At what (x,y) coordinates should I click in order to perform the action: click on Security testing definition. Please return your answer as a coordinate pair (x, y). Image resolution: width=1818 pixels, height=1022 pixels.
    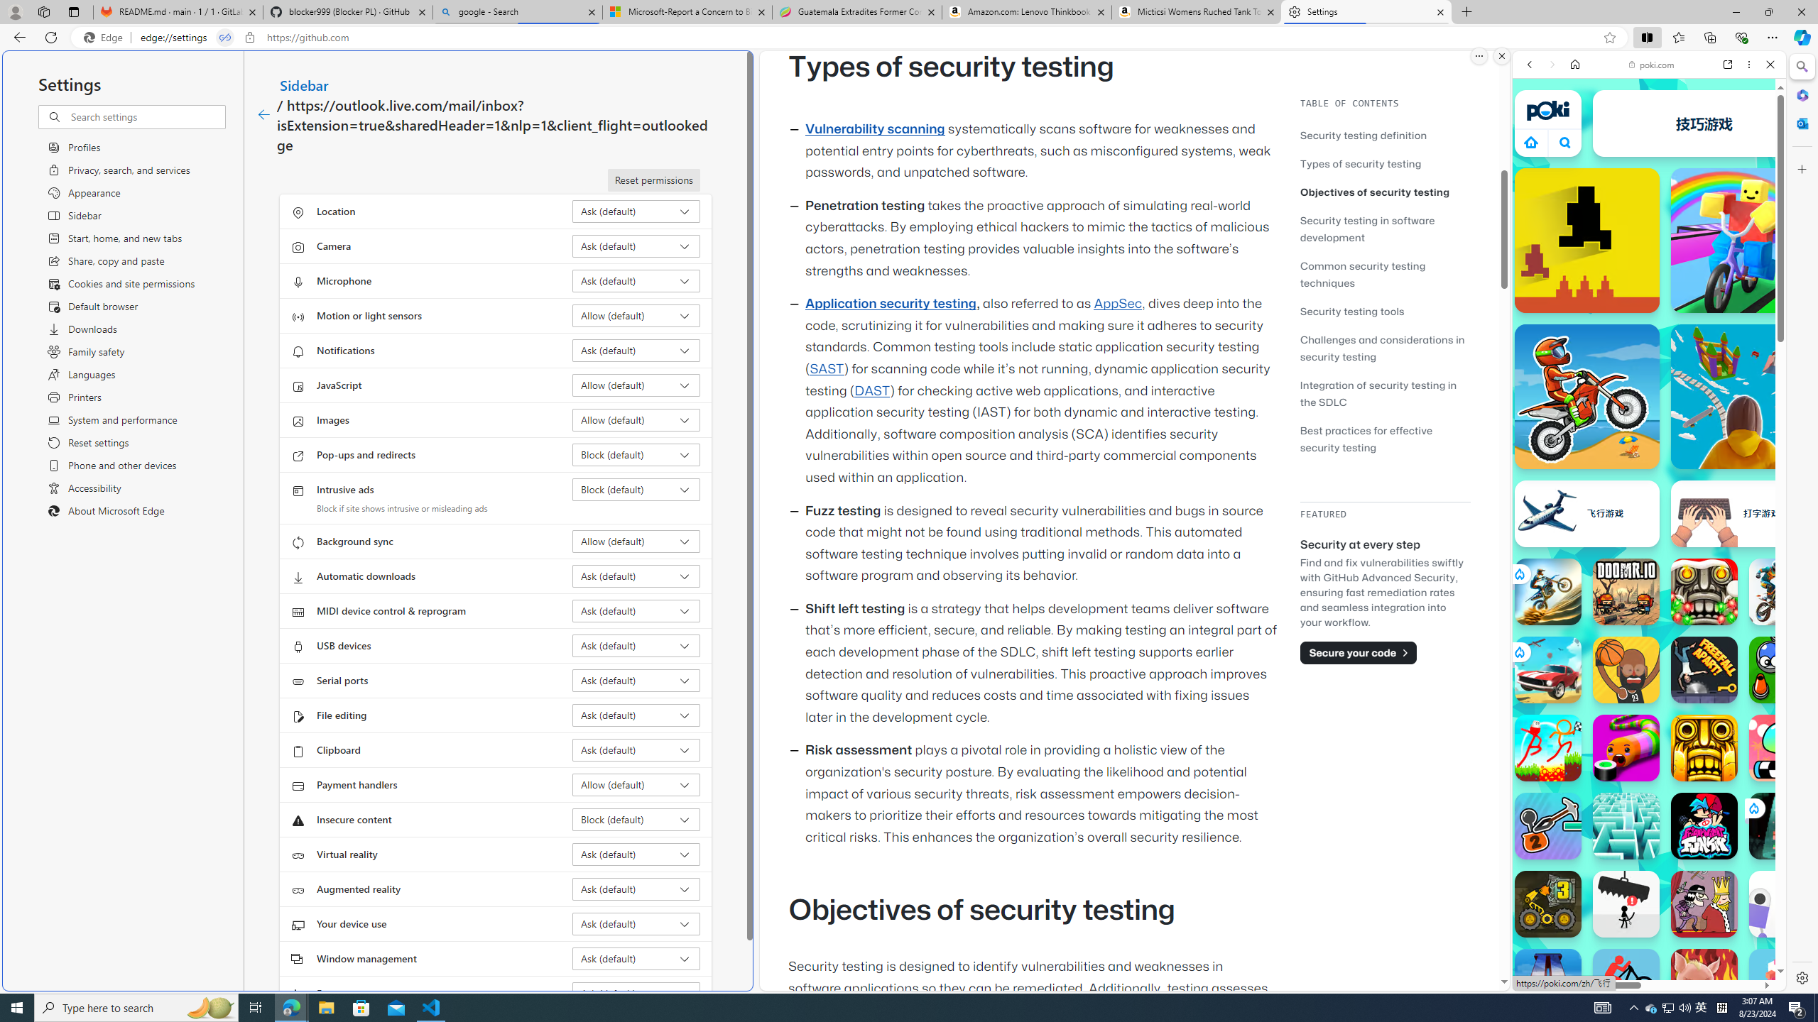
    Looking at the image, I should click on (1385, 135).